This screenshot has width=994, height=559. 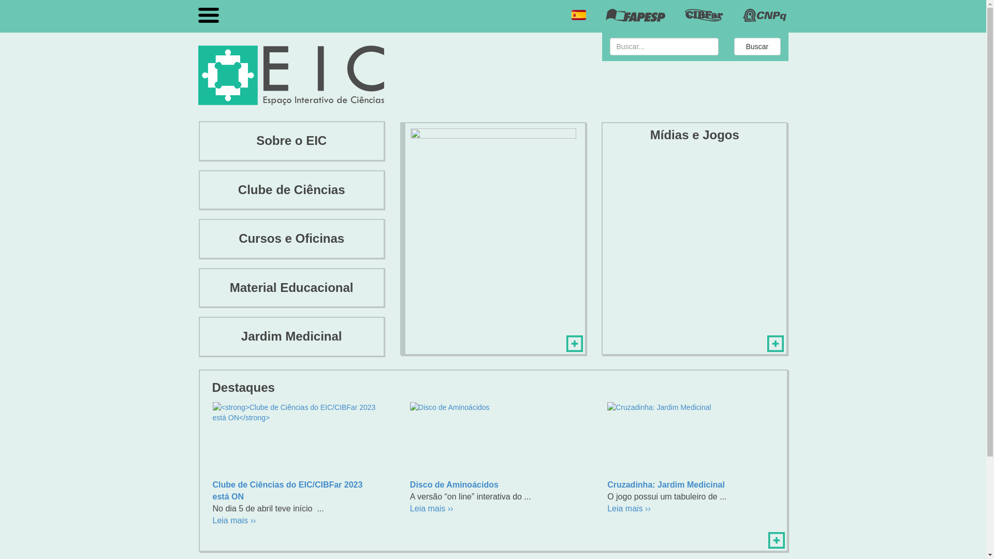 What do you see at coordinates (757, 47) in the screenshot?
I see `Buscar` at bounding box center [757, 47].